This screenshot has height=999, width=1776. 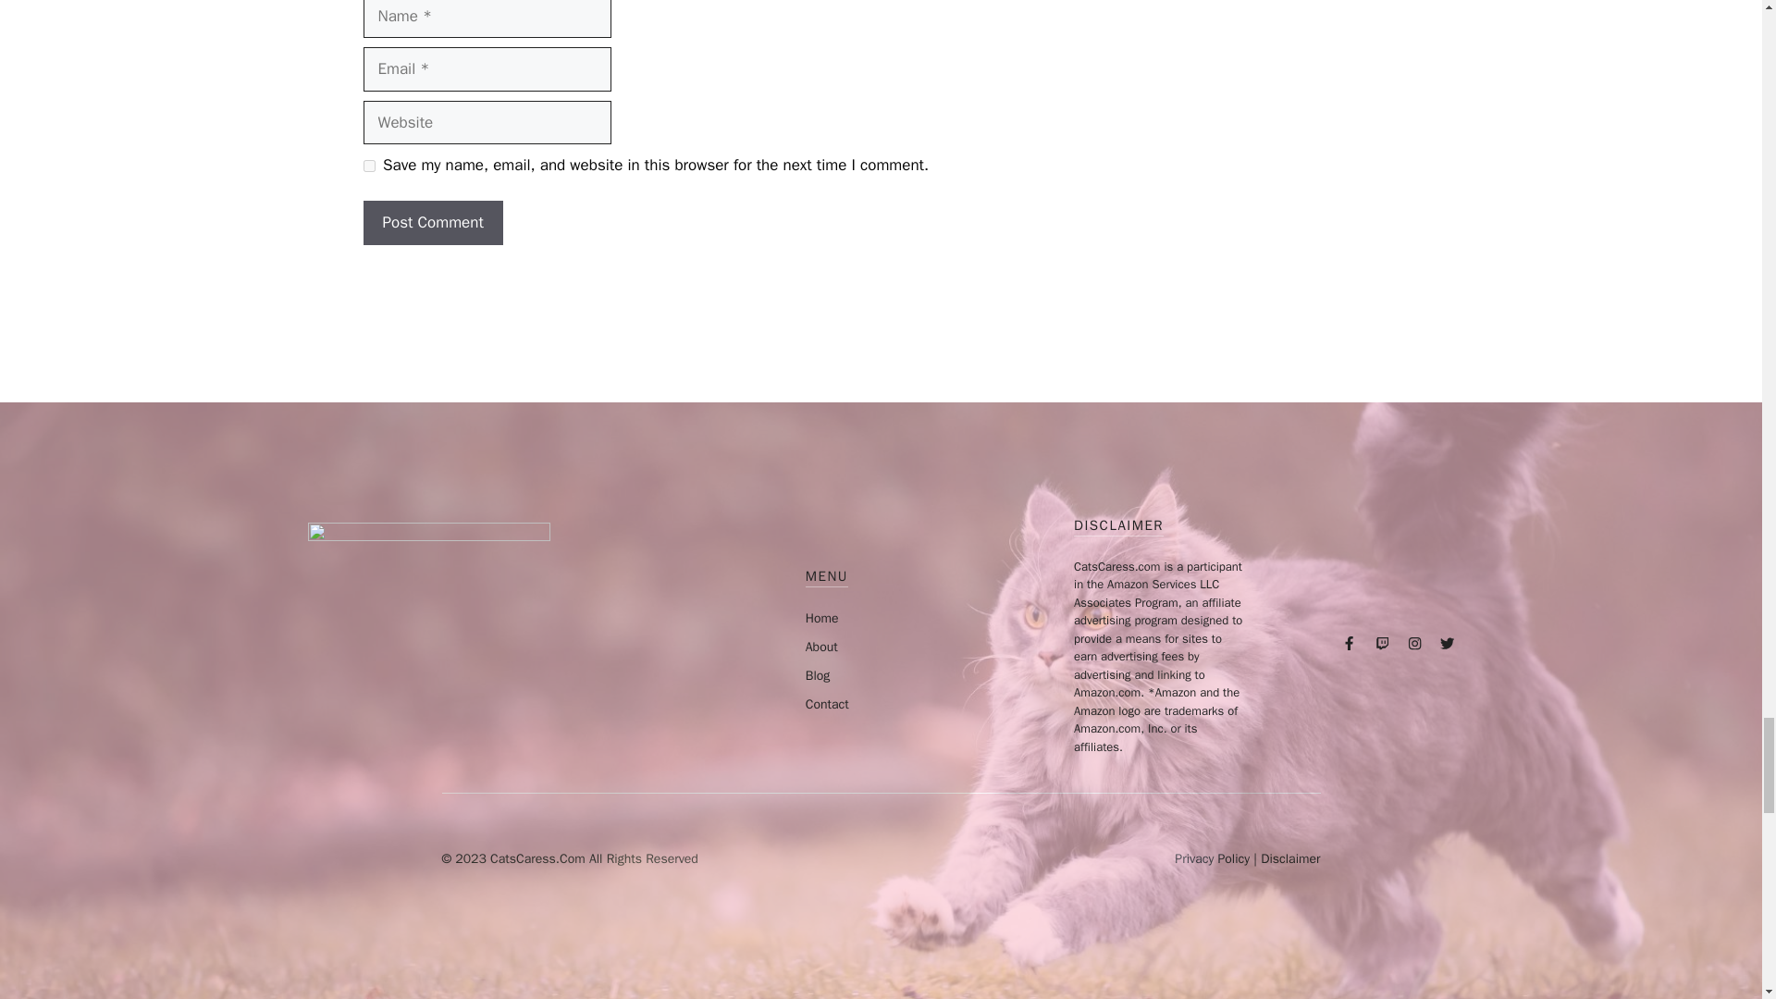 What do you see at coordinates (821, 647) in the screenshot?
I see `About` at bounding box center [821, 647].